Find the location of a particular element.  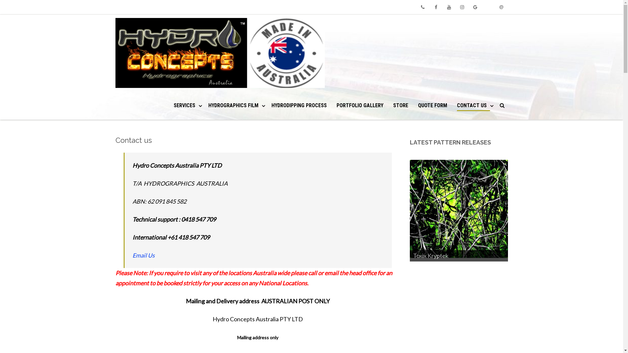

Google is located at coordinates (475, 7).